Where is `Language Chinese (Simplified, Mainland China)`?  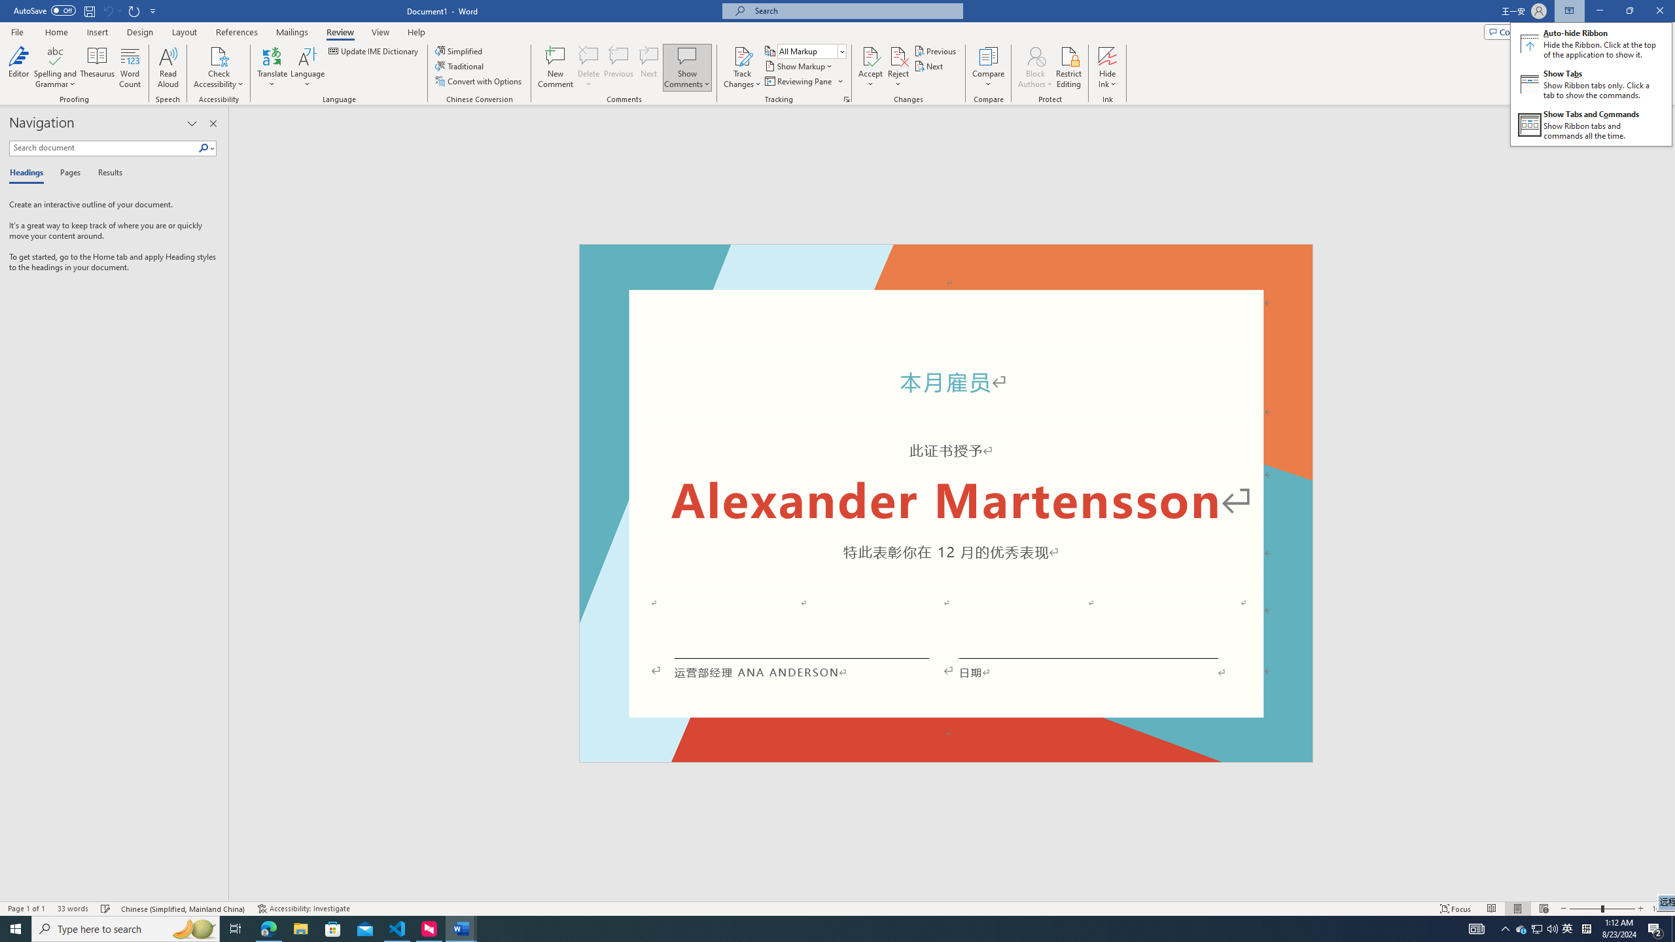
Language Chinese (Simplified, Mainland China) is located at coordinates (185, 909).